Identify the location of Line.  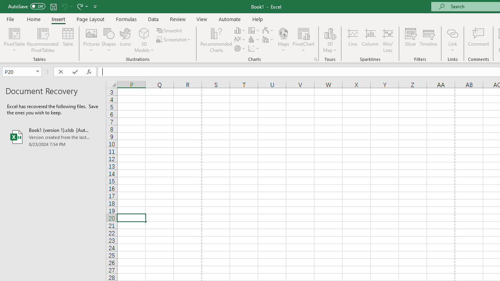
(352, 40).